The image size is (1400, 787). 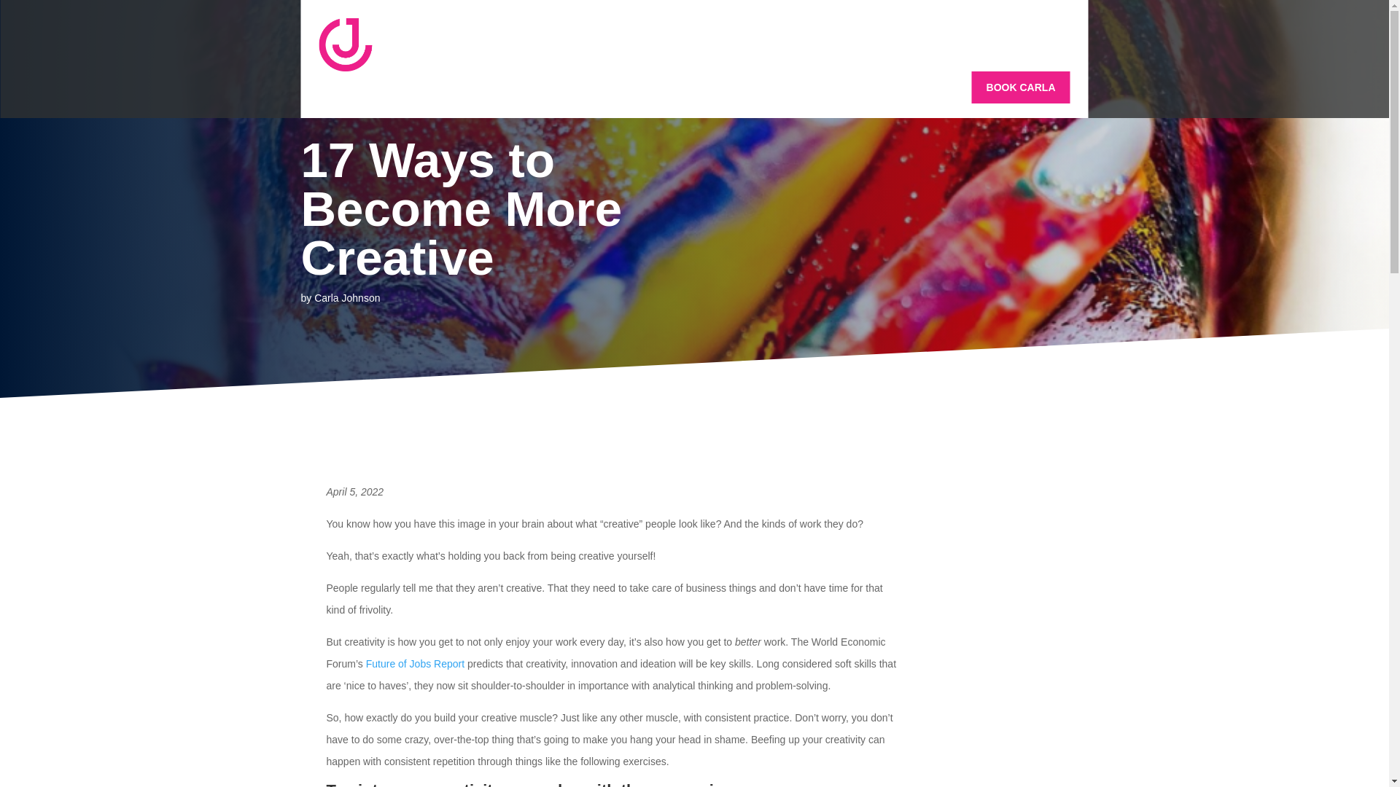 I want to click on Future of Jobs Report, so click(x=415, y=663).